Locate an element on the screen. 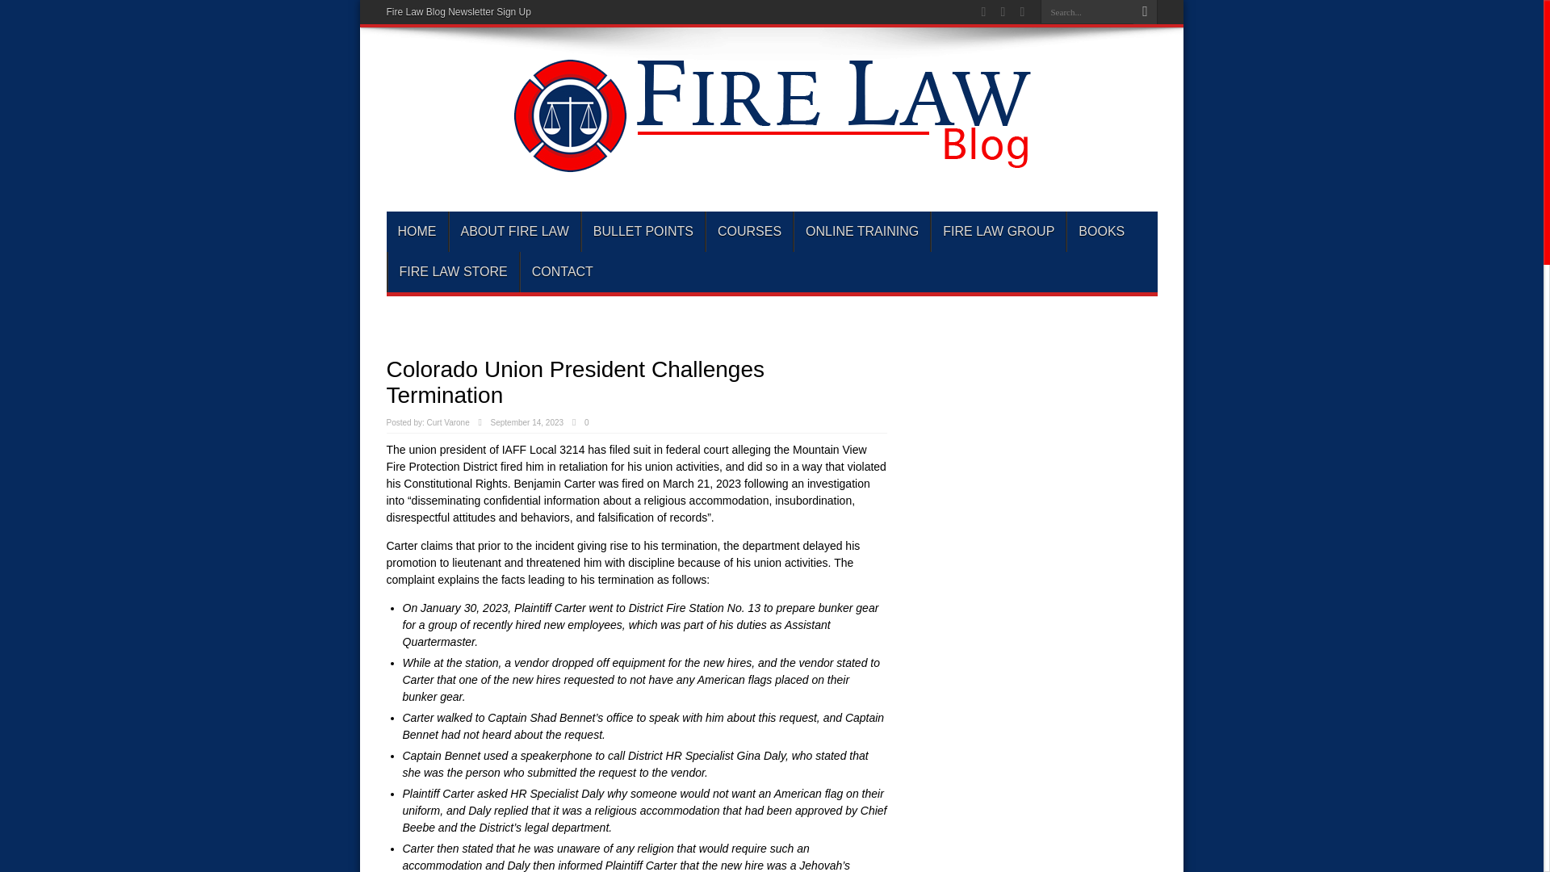  FIRE LAW GROUP is located at coordinates (998, 232).